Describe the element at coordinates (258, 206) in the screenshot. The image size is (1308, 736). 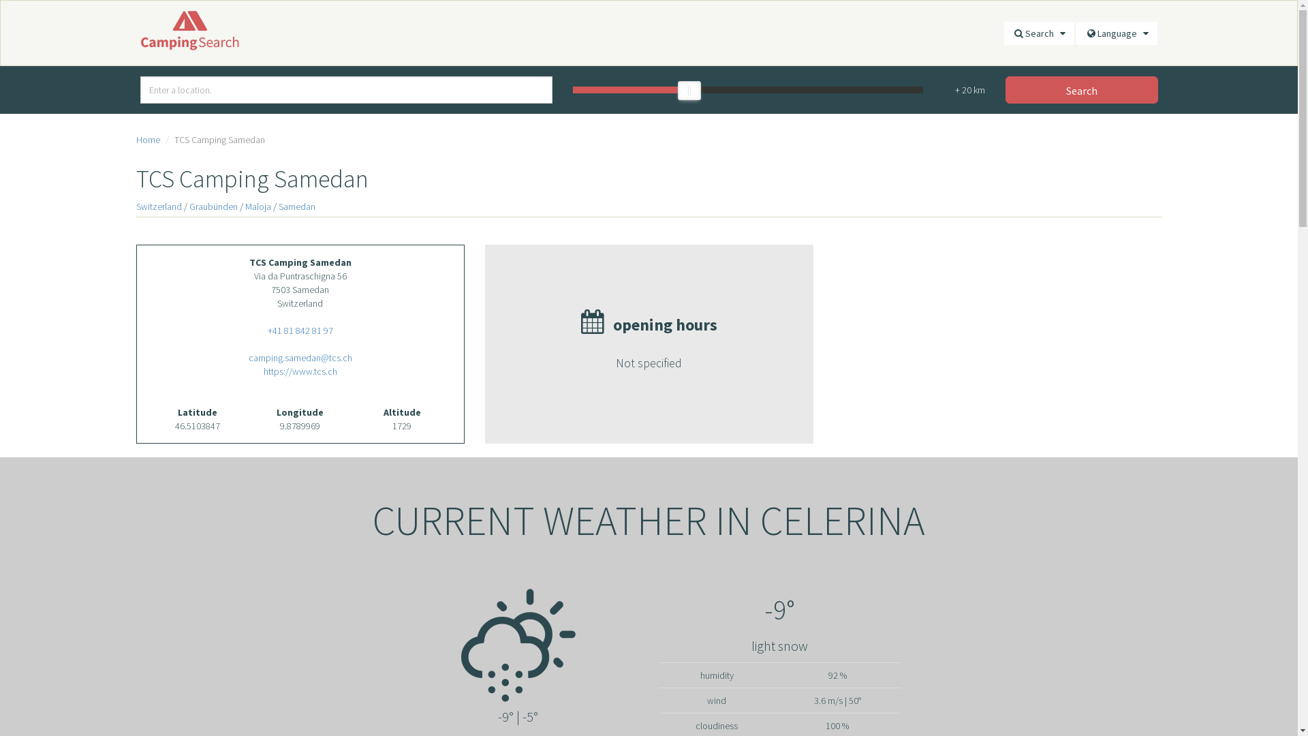
I see `Maloja` at that location.